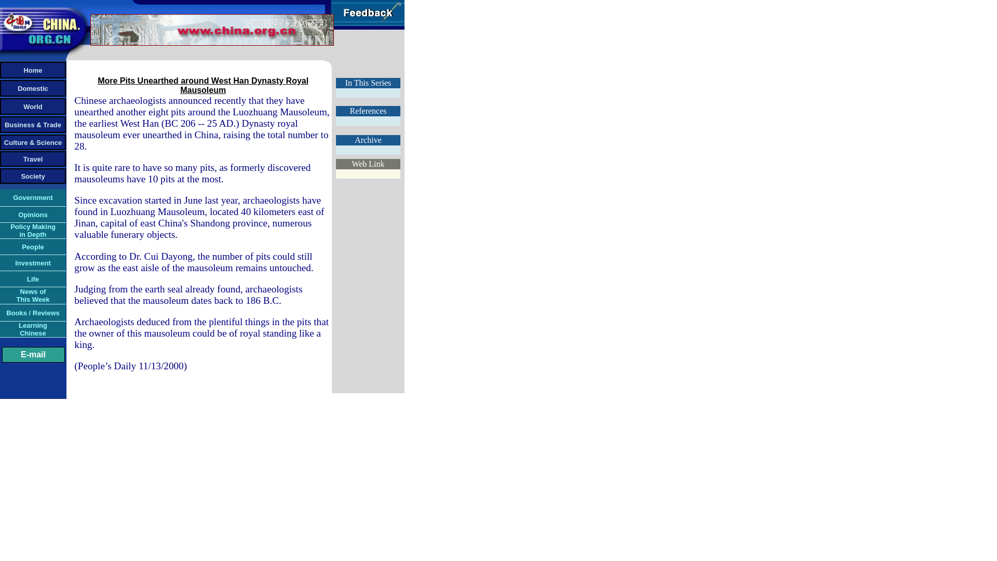 The width and height of the screenshot is (997, 561). What do you see at coordinates (33, 106) in the screenshot?
I see `World` at bounding box center [33, 106].